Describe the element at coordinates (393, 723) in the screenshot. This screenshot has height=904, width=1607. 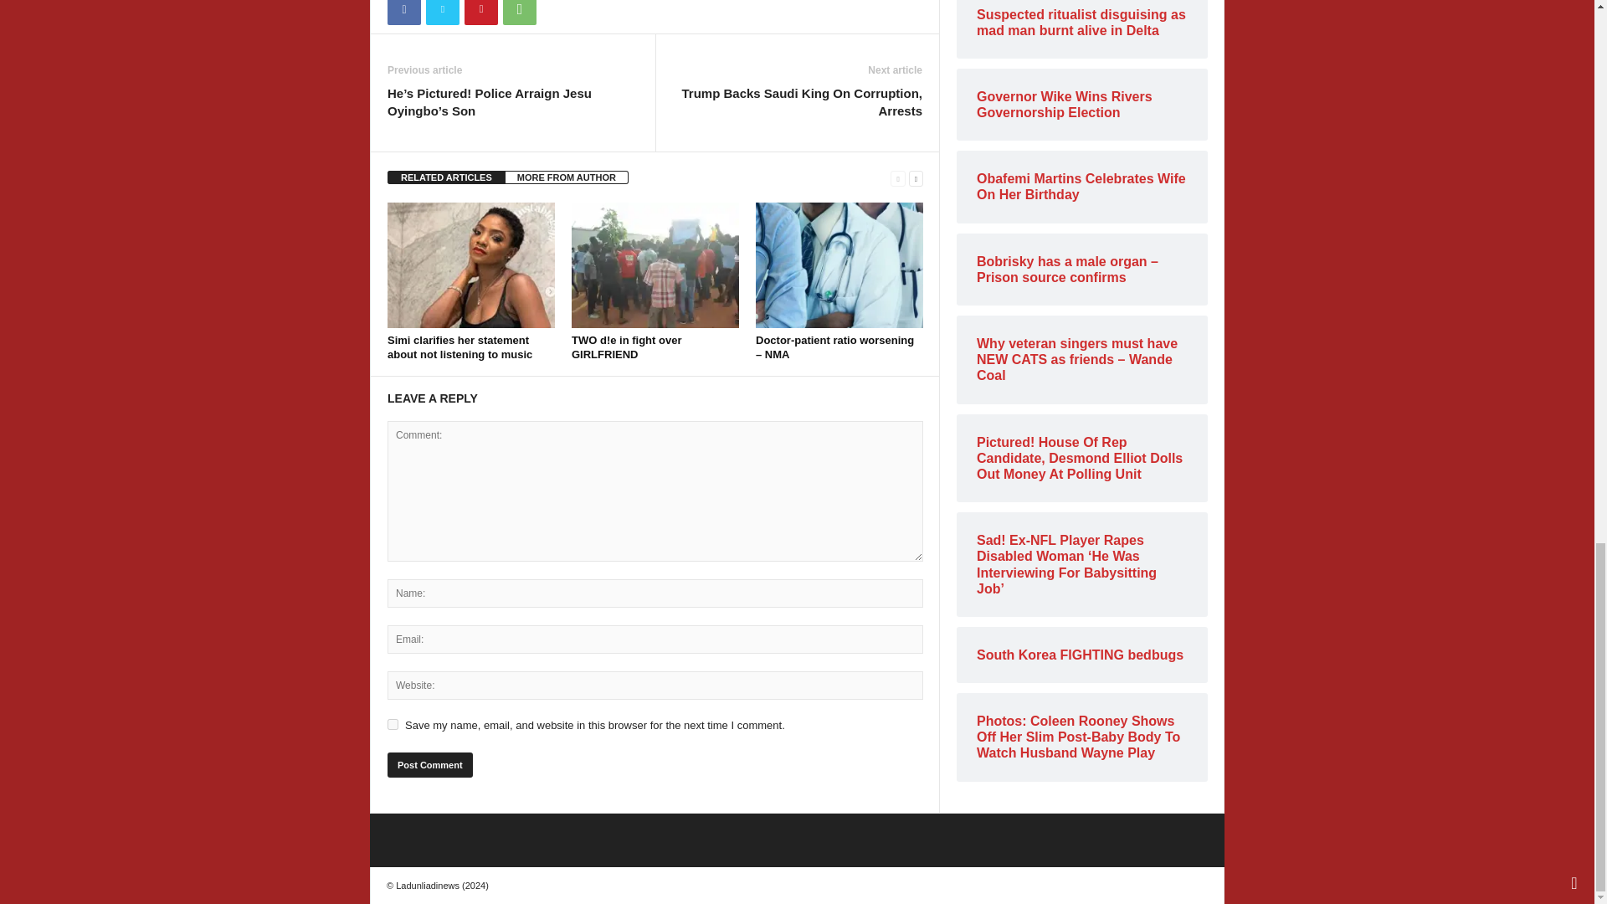
I see `yes` at that location.